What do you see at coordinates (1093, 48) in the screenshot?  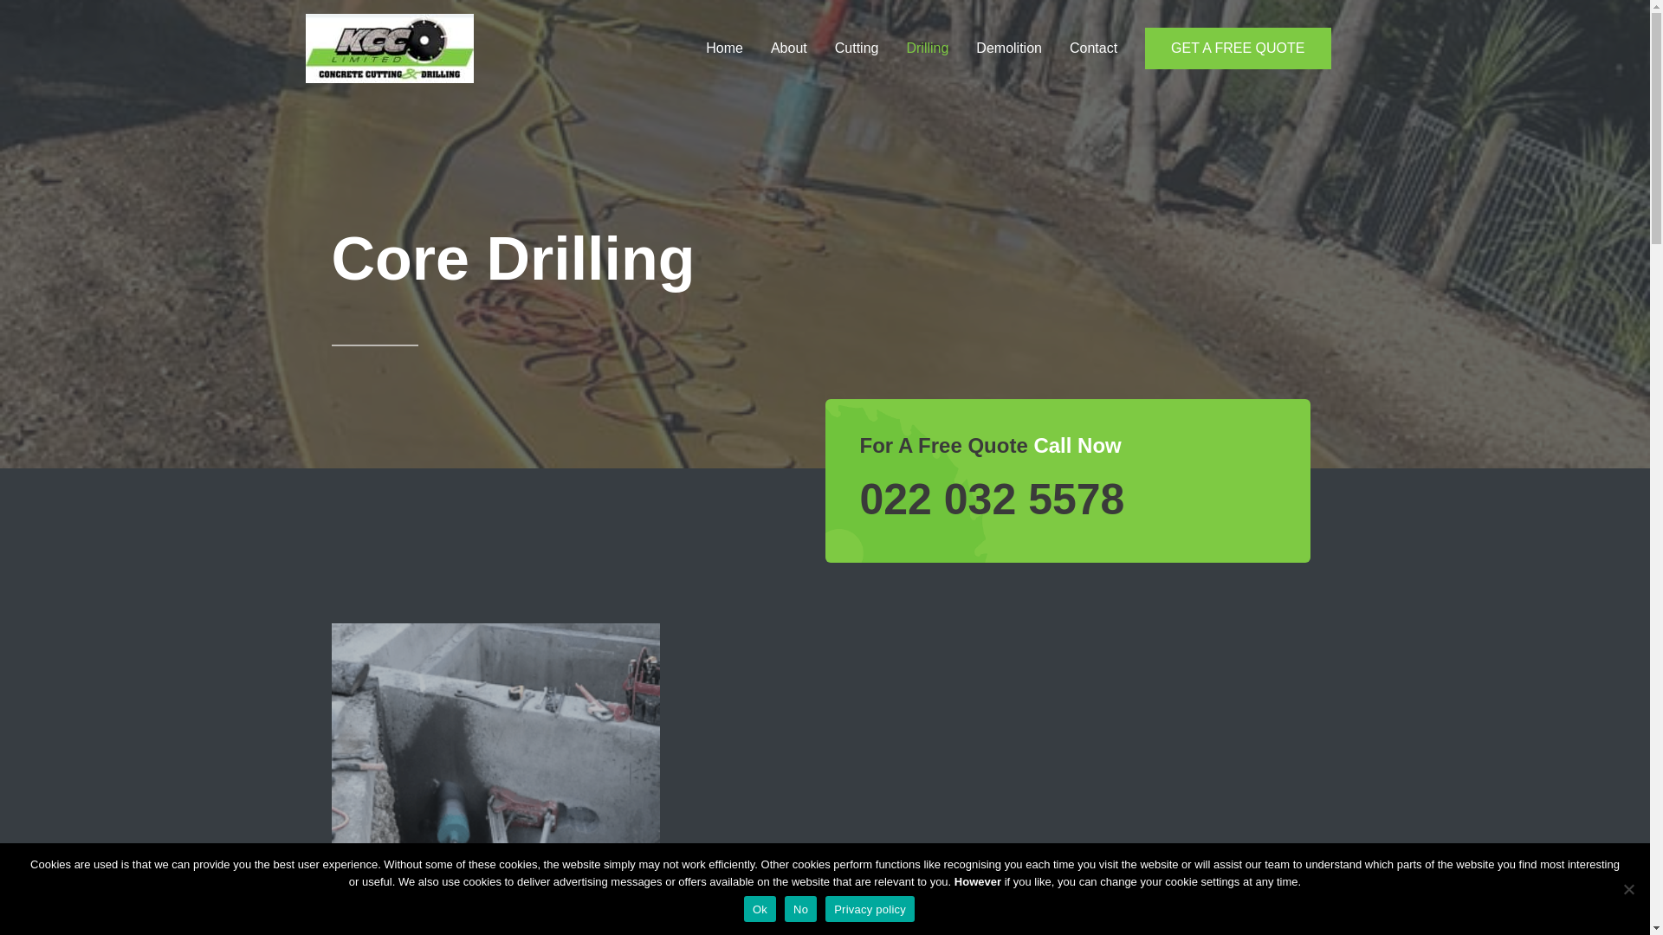 I see `Contact` at bounding box center [1093, 48].